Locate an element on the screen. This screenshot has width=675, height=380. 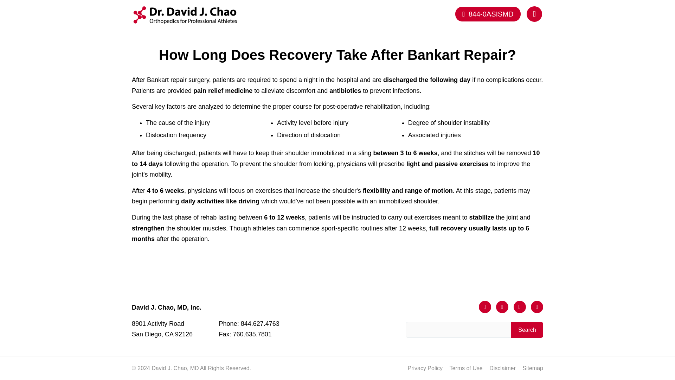
Sitemap is located at coordinates (533, 368).